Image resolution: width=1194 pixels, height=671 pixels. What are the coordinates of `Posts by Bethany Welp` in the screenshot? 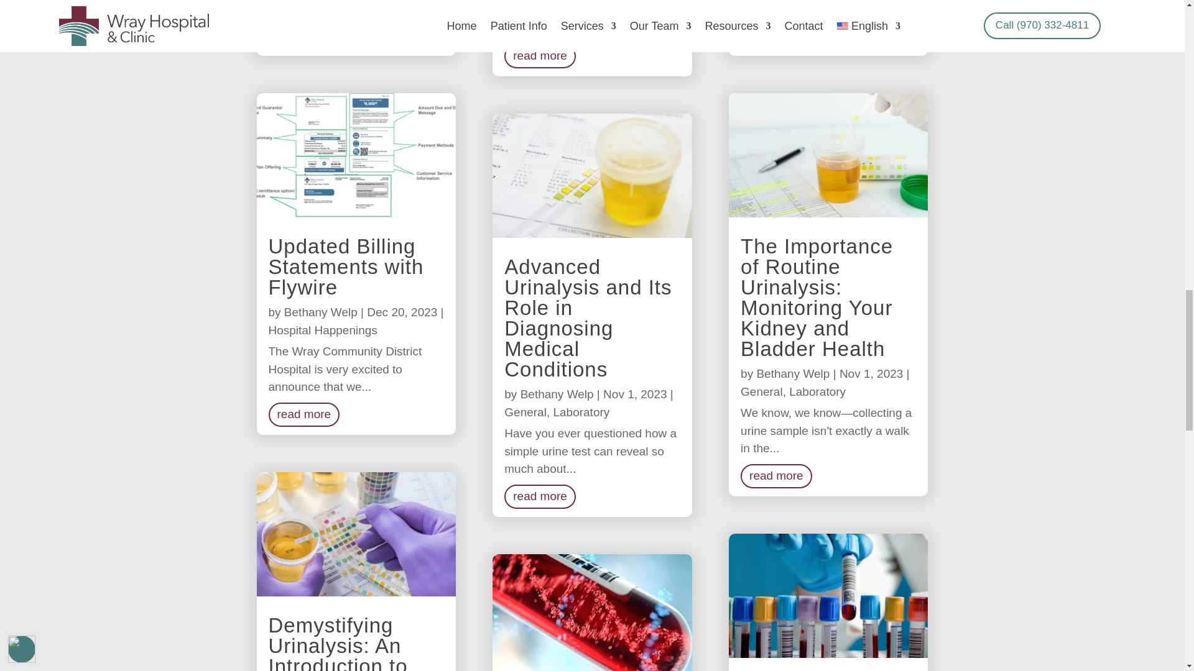 It's located at (557, 394).